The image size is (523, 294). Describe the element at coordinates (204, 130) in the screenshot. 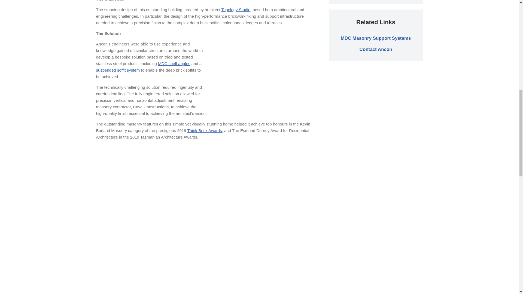

I see `Think Brick Awards` at that location.